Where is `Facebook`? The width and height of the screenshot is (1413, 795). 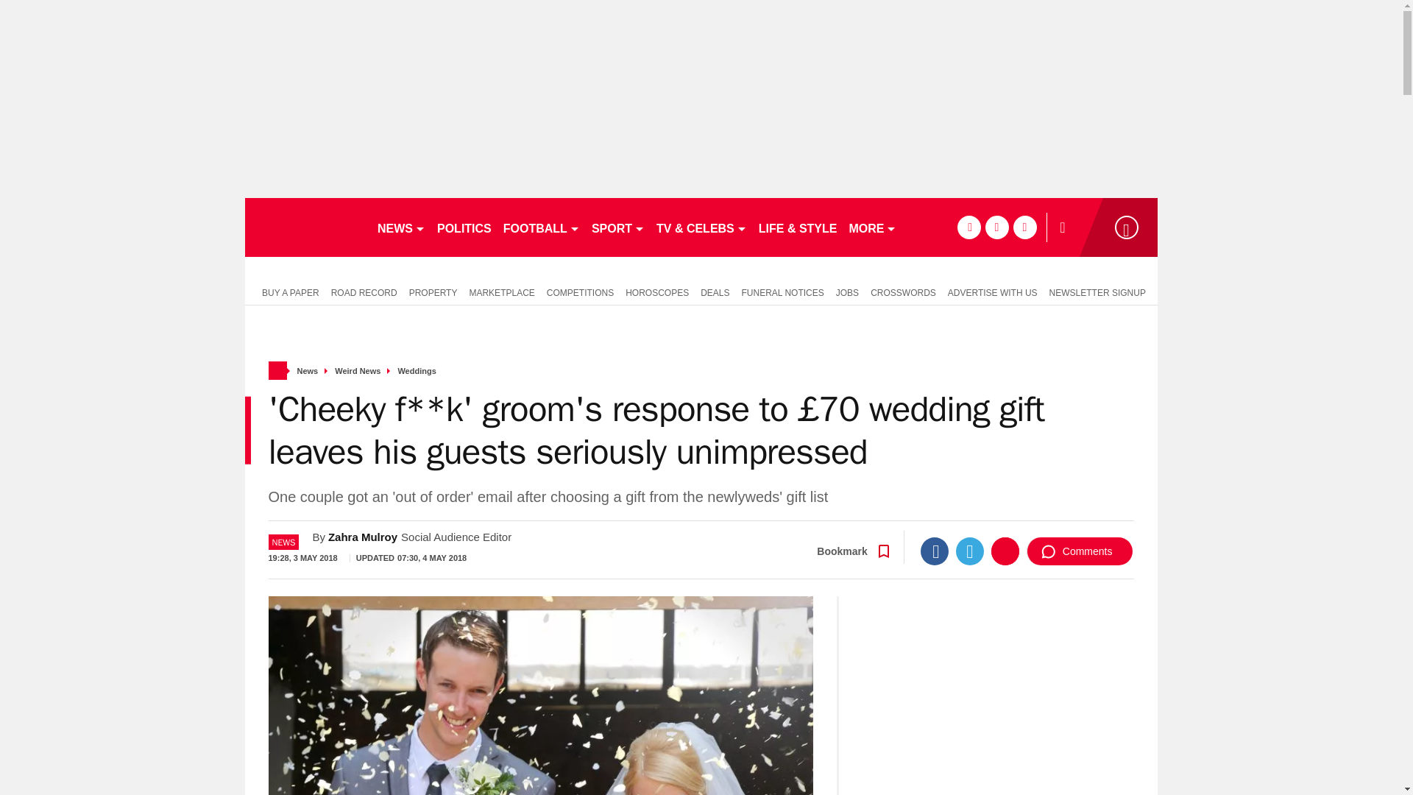 Facebook is located at coordinates (935, 551).